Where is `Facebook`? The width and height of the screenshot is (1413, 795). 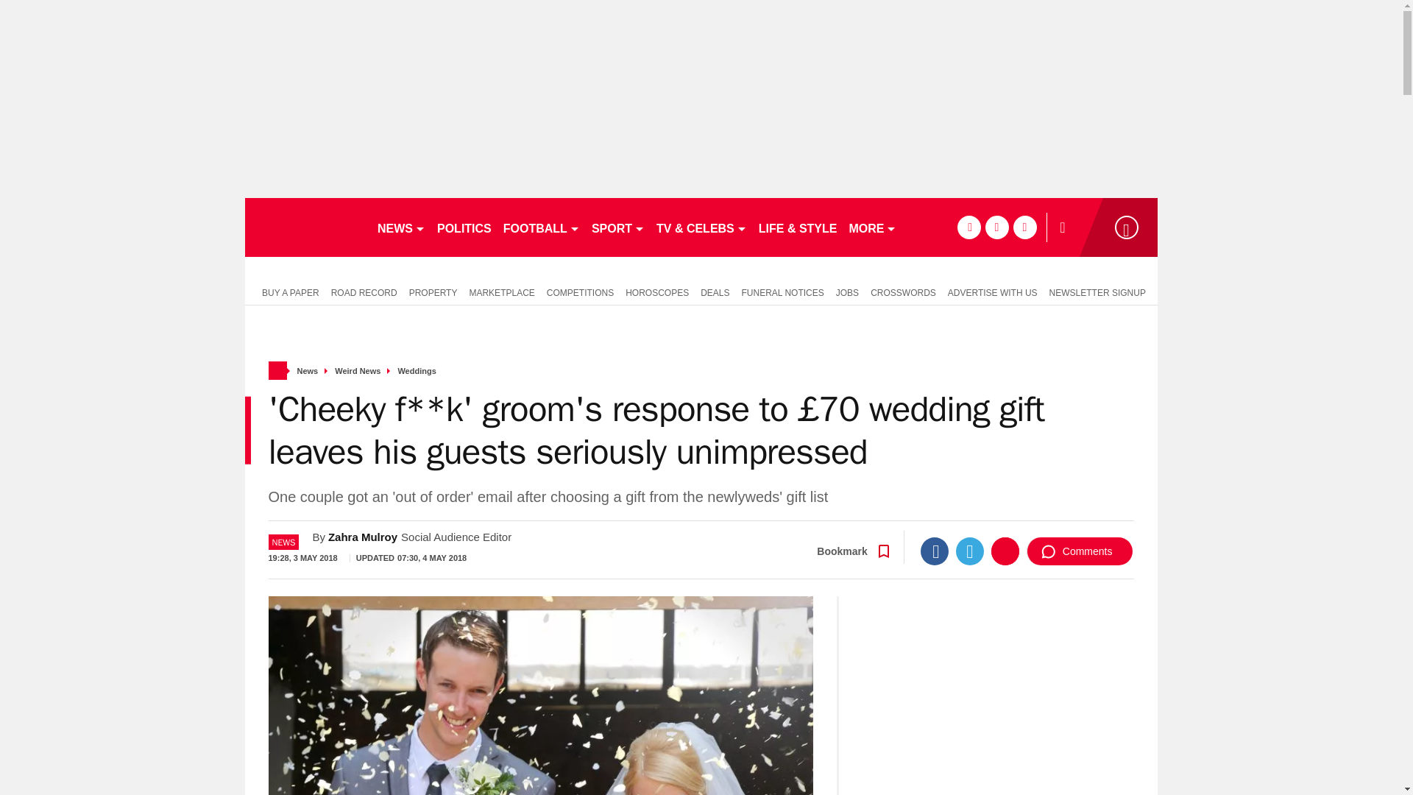 Facebook is located at coordinates (935, 551).